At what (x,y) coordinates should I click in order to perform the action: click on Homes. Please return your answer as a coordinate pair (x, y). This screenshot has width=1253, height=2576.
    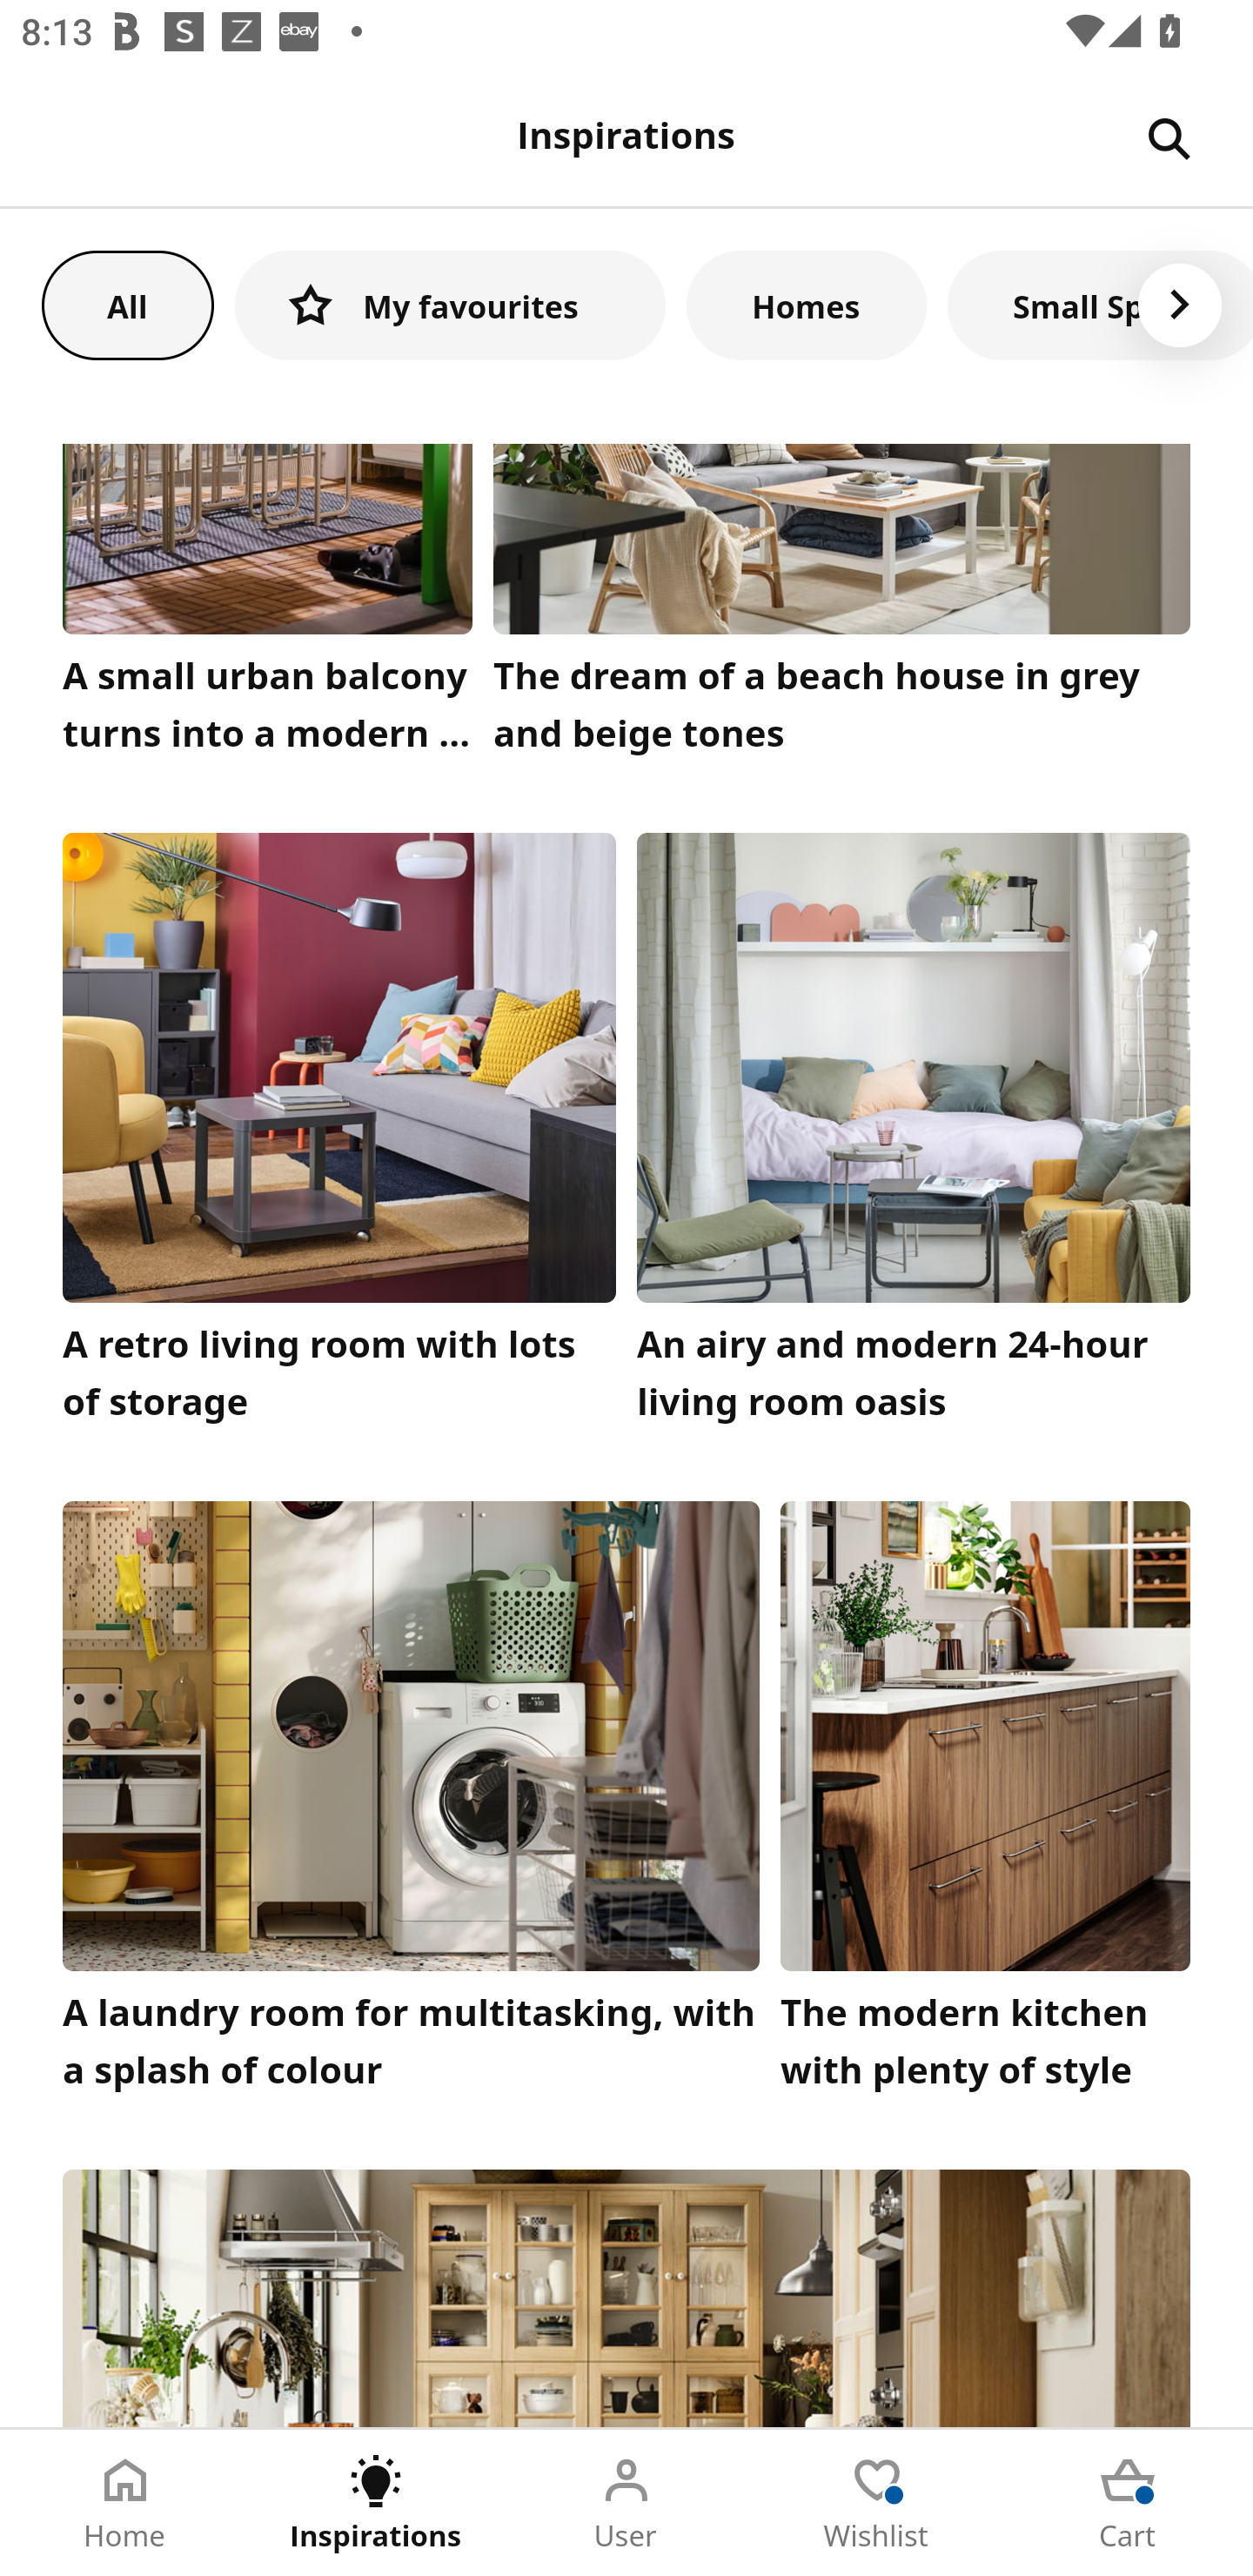
    Looking at the image, I should click on (807, 305).